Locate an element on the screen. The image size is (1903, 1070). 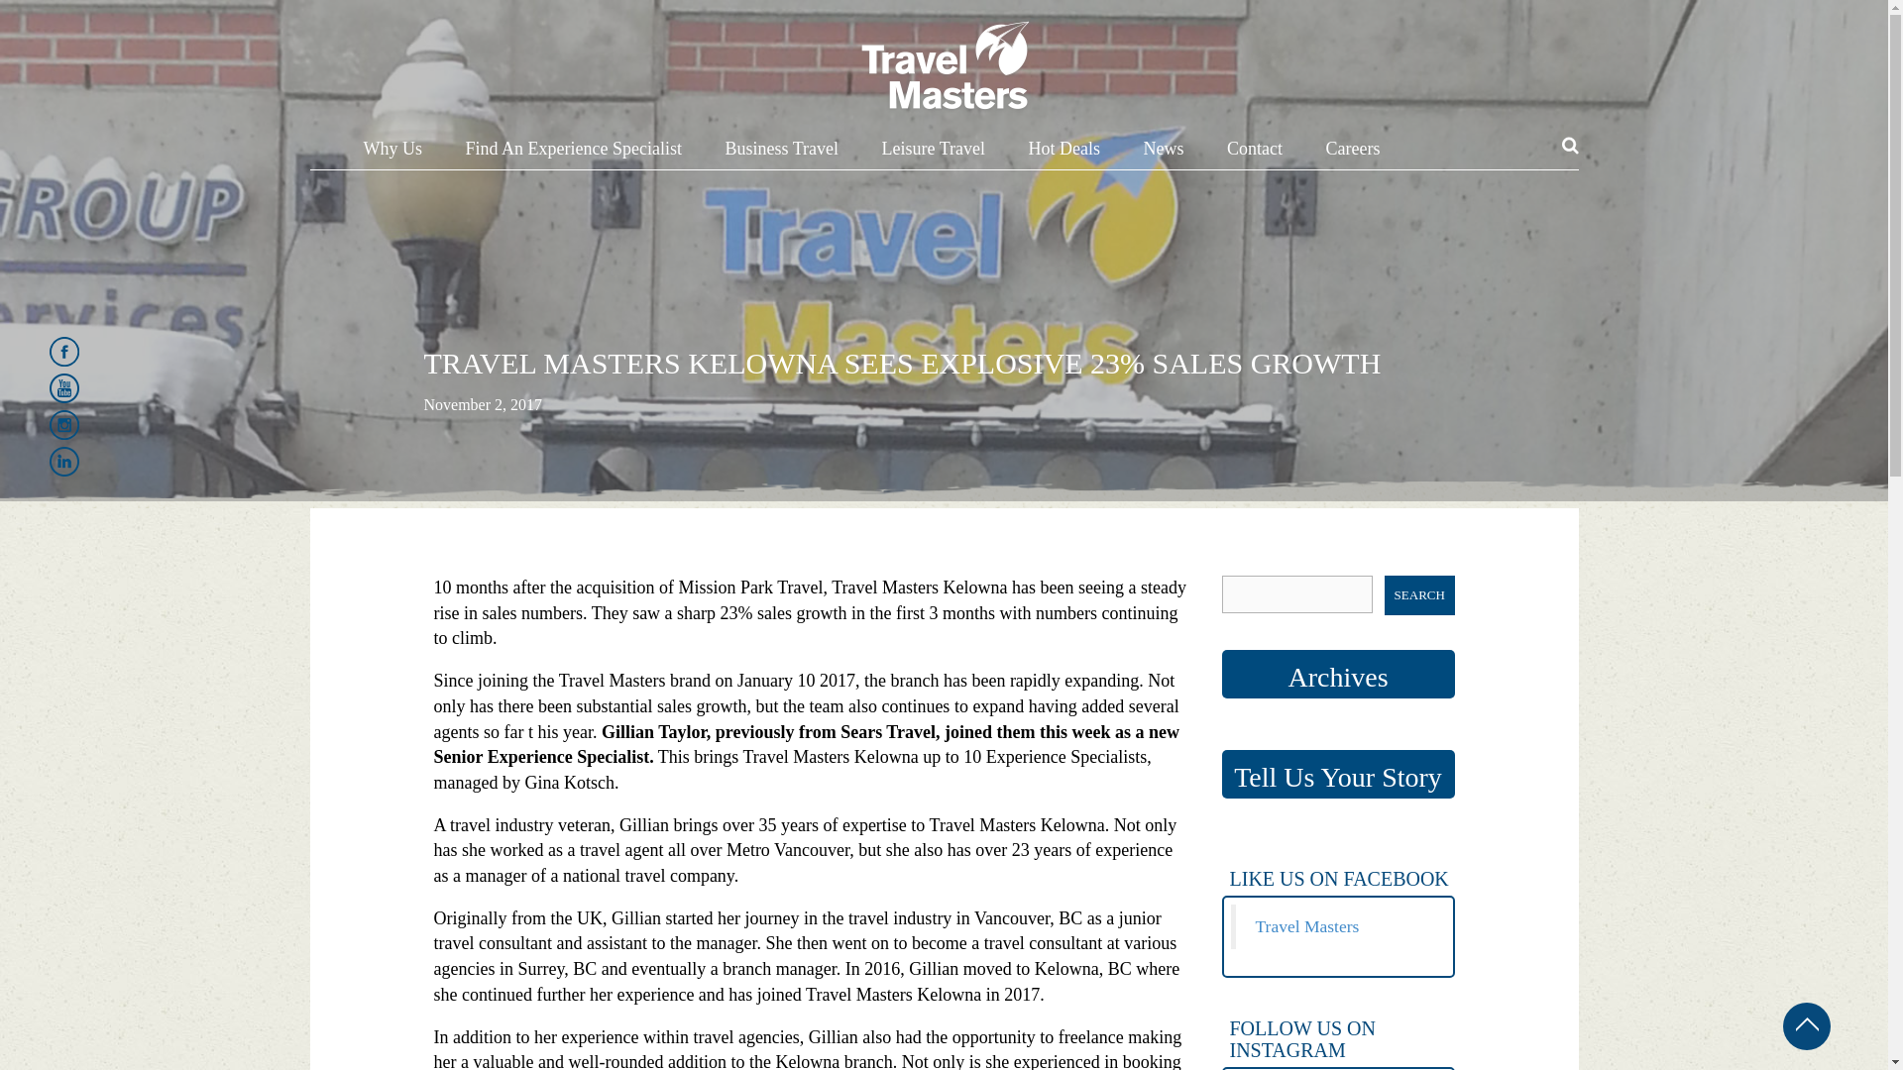
Business Travel is located at coordinates (781, 153).